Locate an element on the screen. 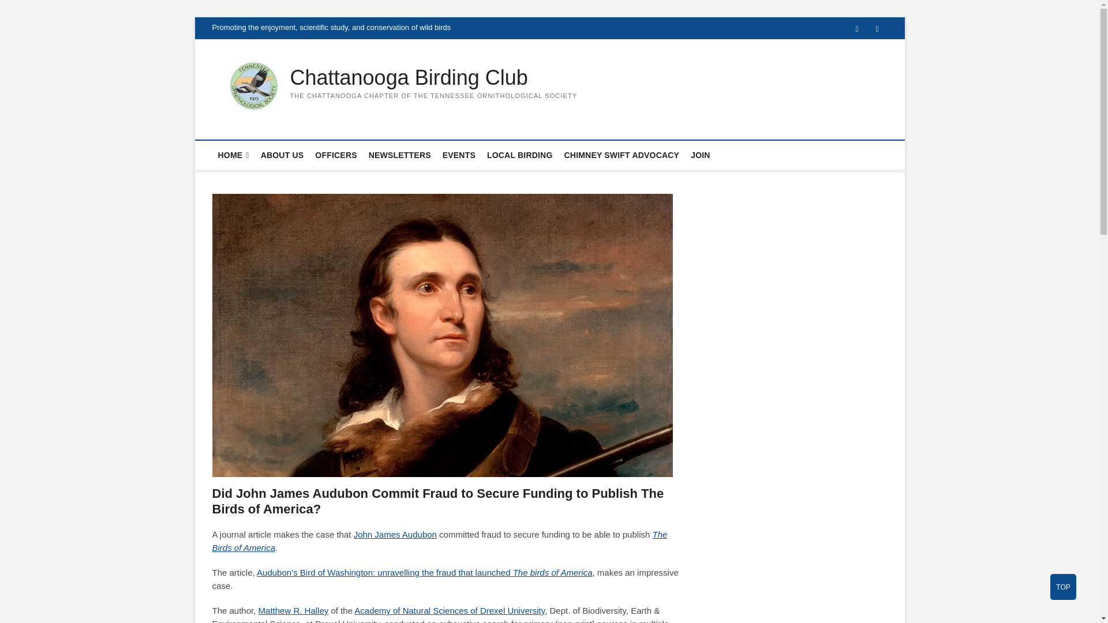 The height and width of the screenshot is (623, 1108). OFFICERS is located at coordinates (335, 155).